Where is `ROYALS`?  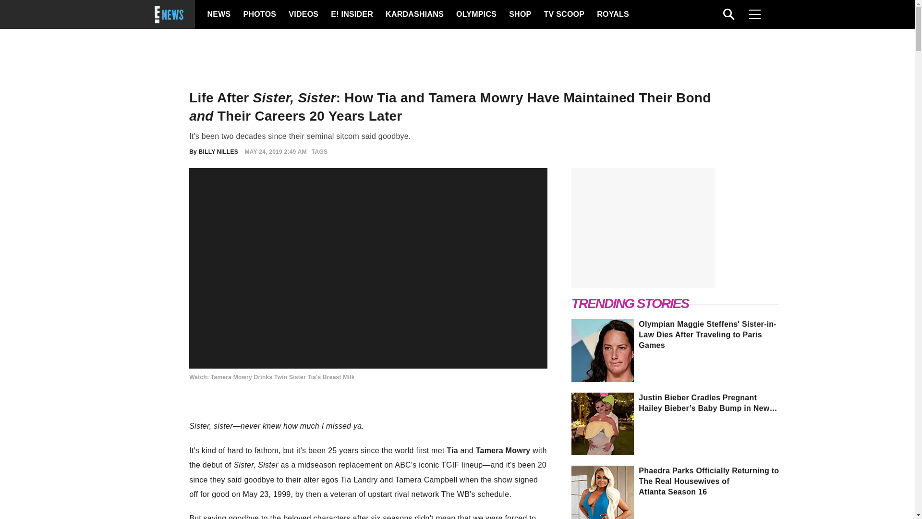
ROYALS is located at coordinates (612, 14).